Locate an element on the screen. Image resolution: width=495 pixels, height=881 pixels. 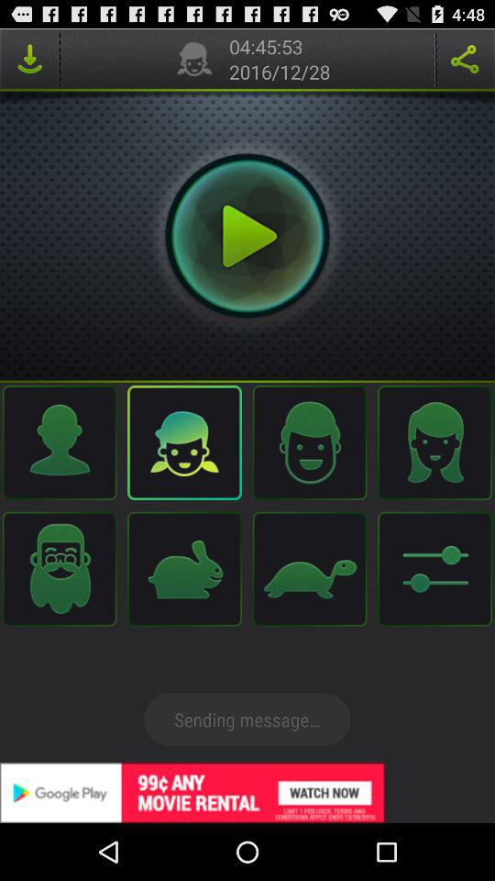
play sounds is located at coordinates (247, 236).